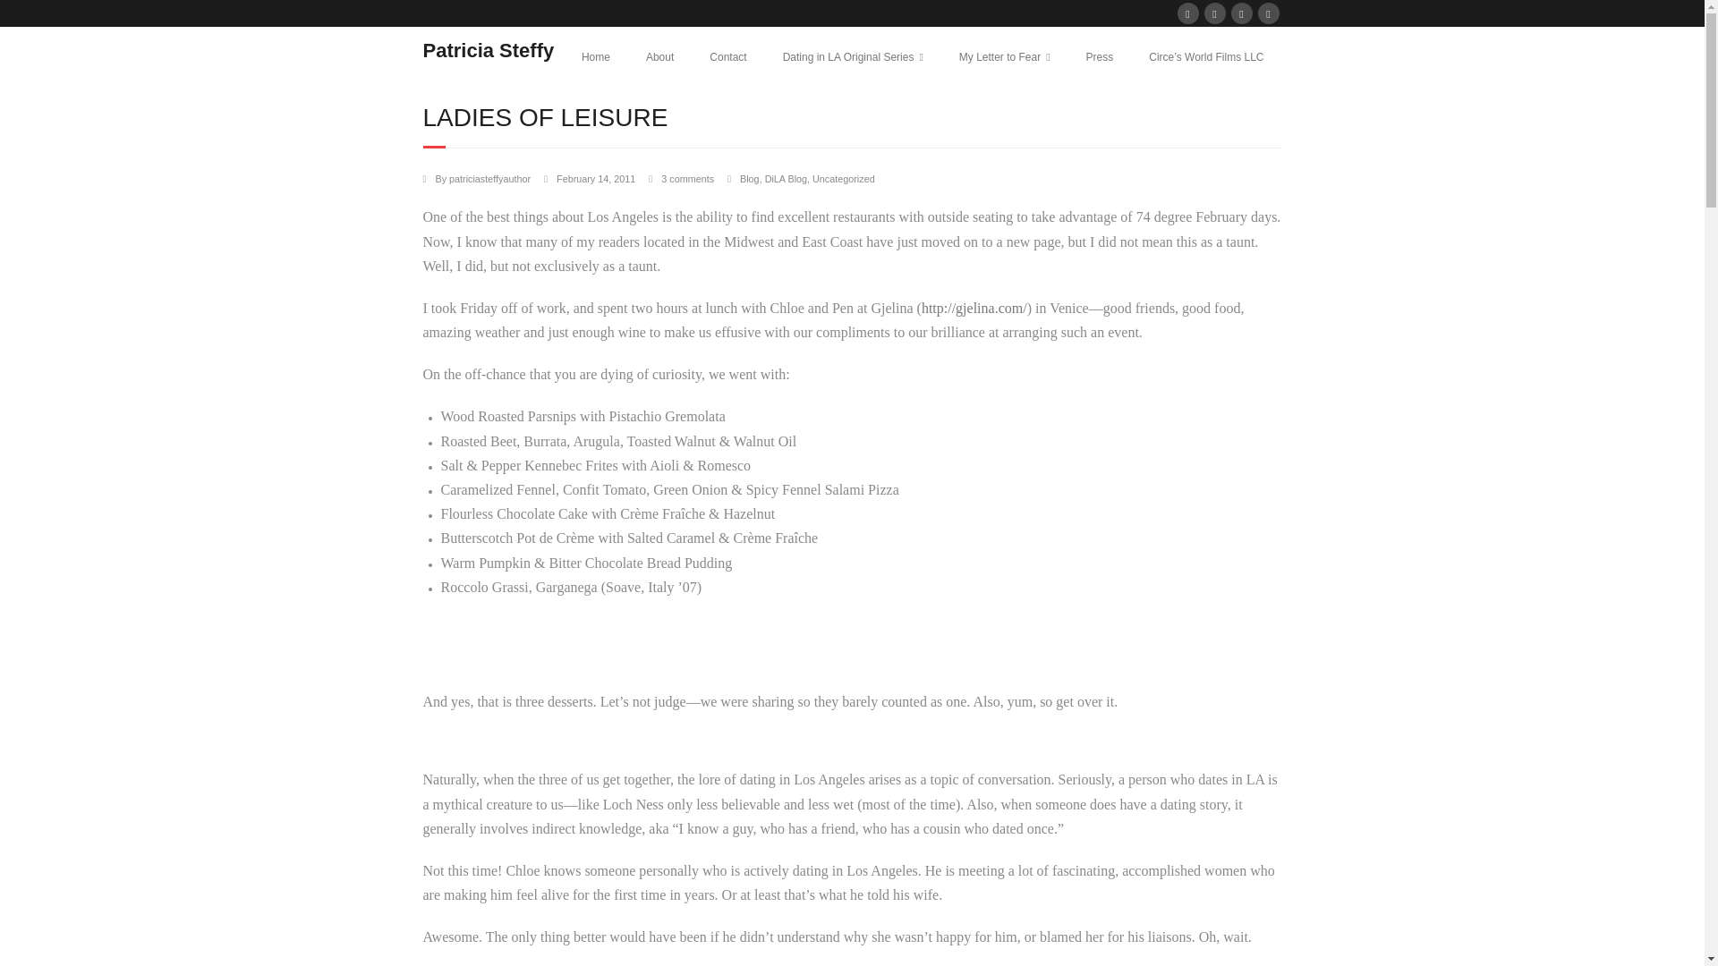 The height and width of the screenshot is (966, 1718). Describe the element at coordinates (786, 179) in the screenshot. I see `DiLA Blog` at that location.